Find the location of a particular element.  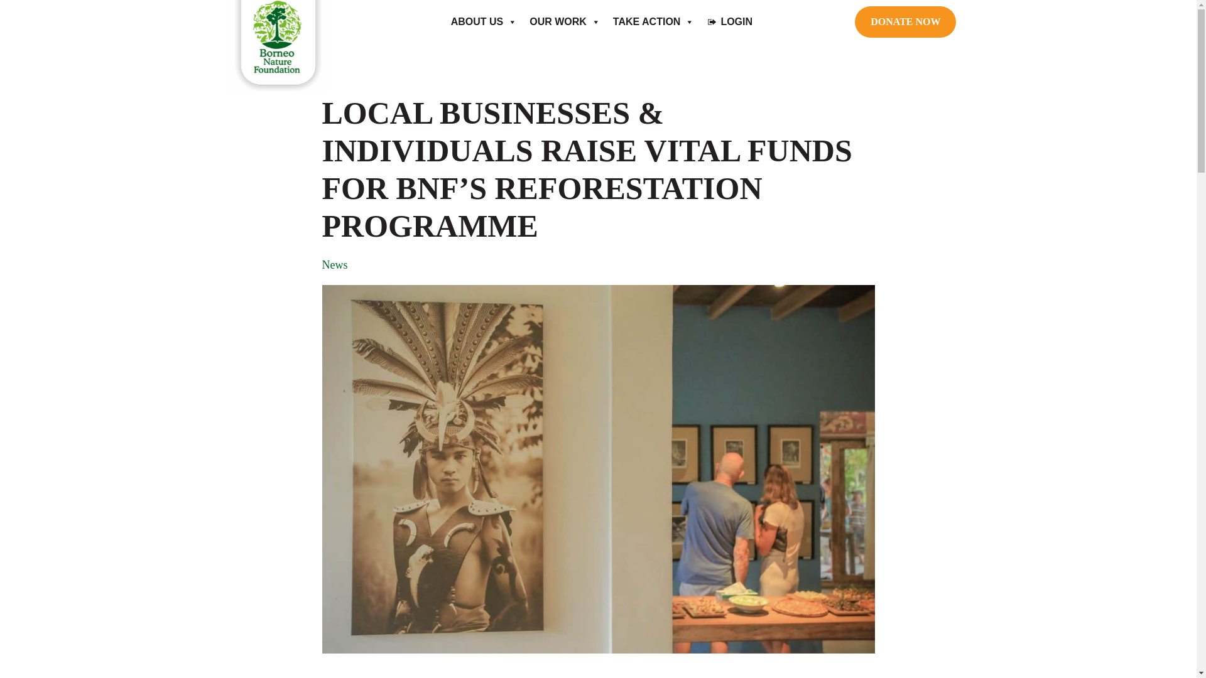

TAKE ACTION is located at coordinates (653, 21).